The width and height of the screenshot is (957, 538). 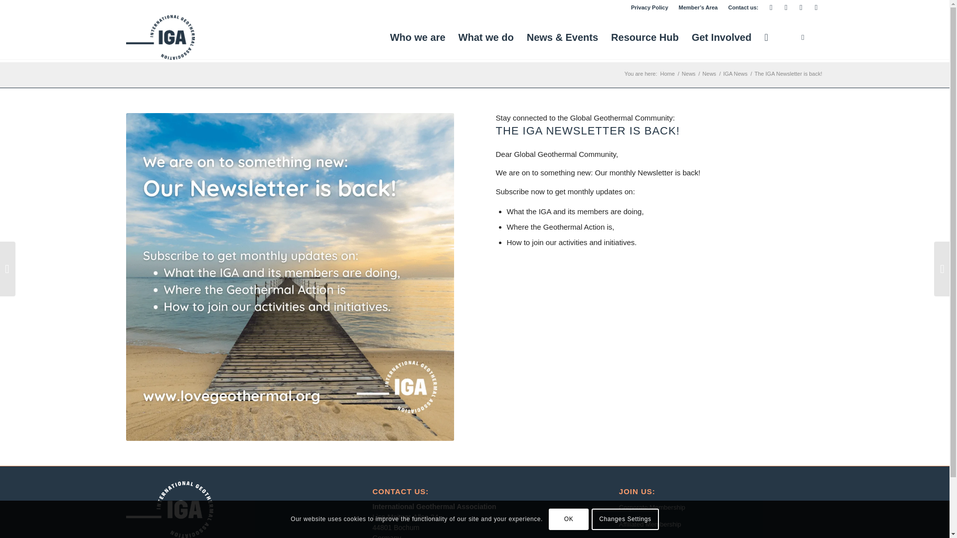 I want to click on International Geothermal Association, so click(x=668, y=74).